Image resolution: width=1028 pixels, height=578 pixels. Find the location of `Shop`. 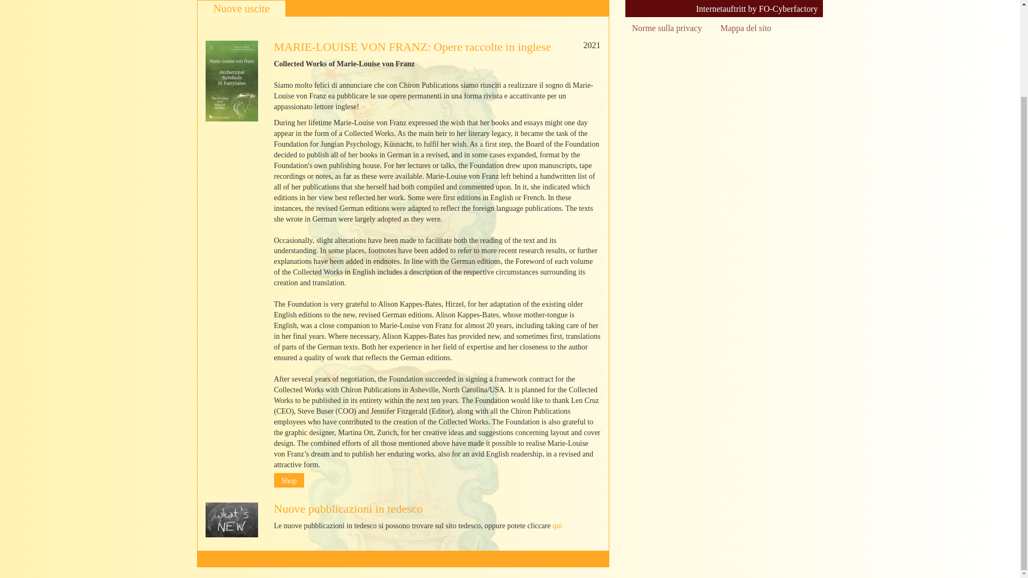

Shop is located at coordinates (289, 481).